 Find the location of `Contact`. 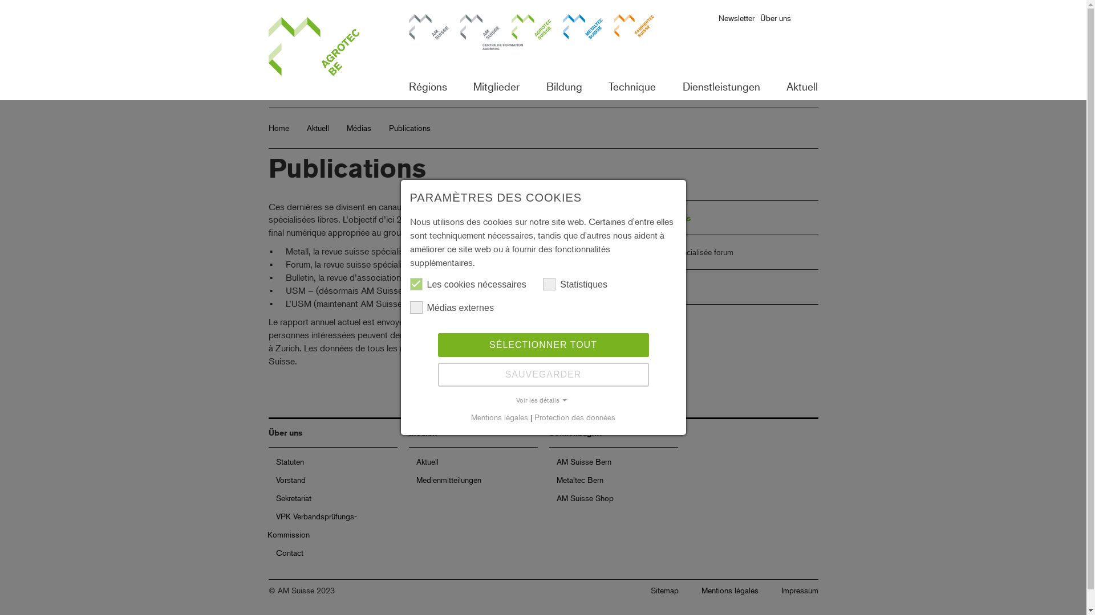

Contact is located at coordinates (285, 552).